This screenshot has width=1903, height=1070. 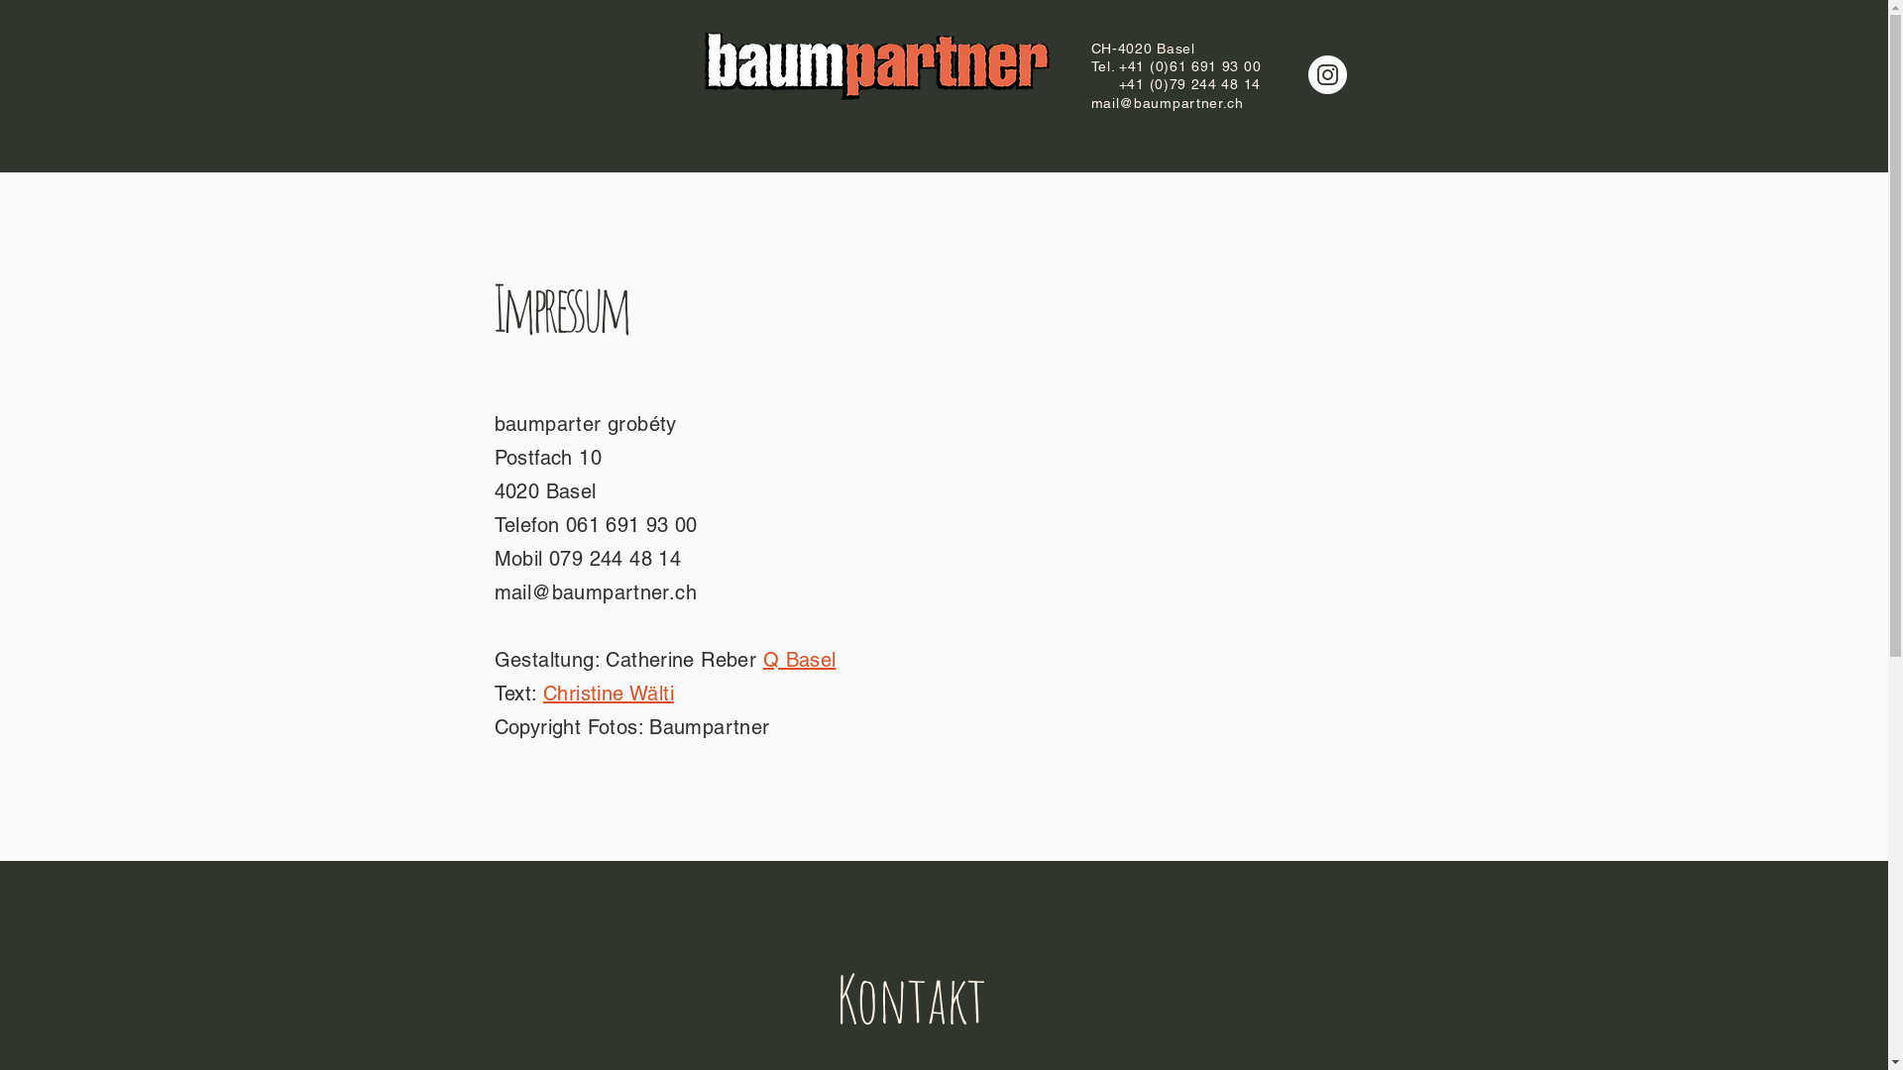 I want to click on Tel. +41 (0)61 691 93 00, so click(x=1175, y=66).